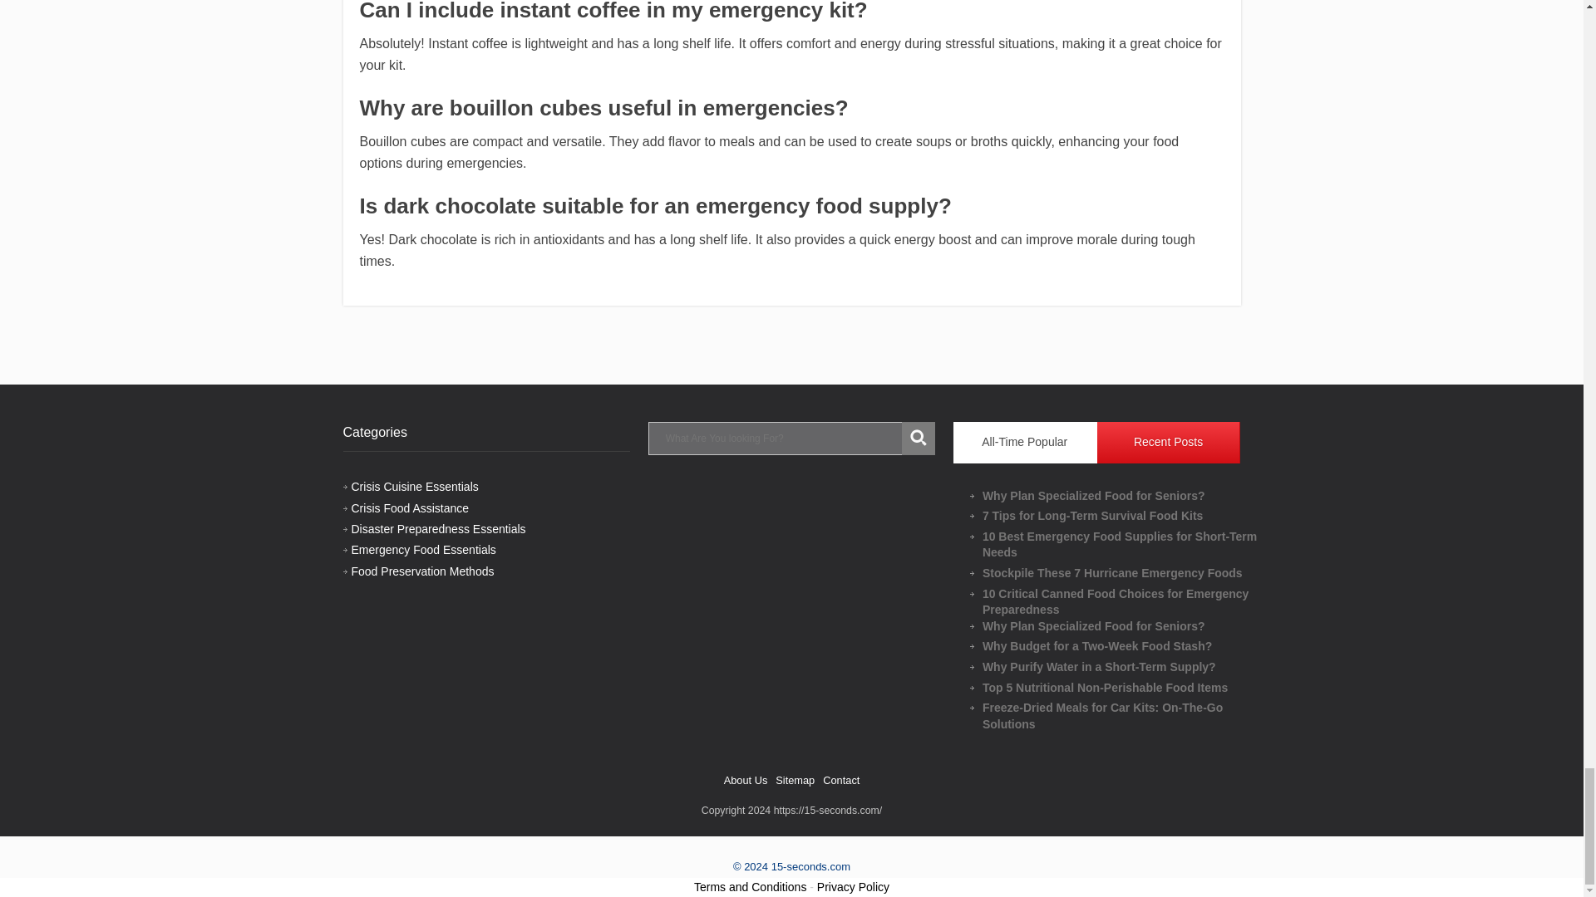 This screenshot has height=897, width=1596. What do you see at coordinates (1126, 545) in the screenshot?
I see `10 Best Emergency Food Supplies for Short-Term Needs` at bounding box center [1126, 545].